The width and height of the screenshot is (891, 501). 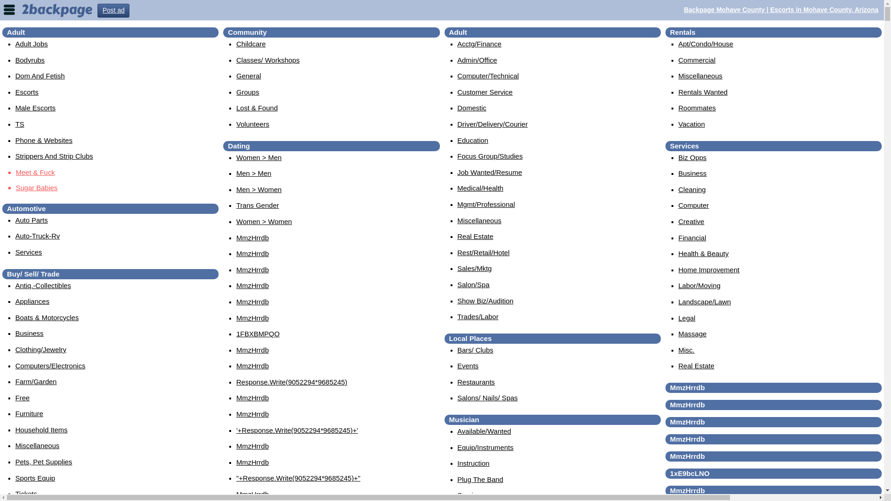 I want to click on Strippers And Strip Clubs, so click(x=54, y=156).